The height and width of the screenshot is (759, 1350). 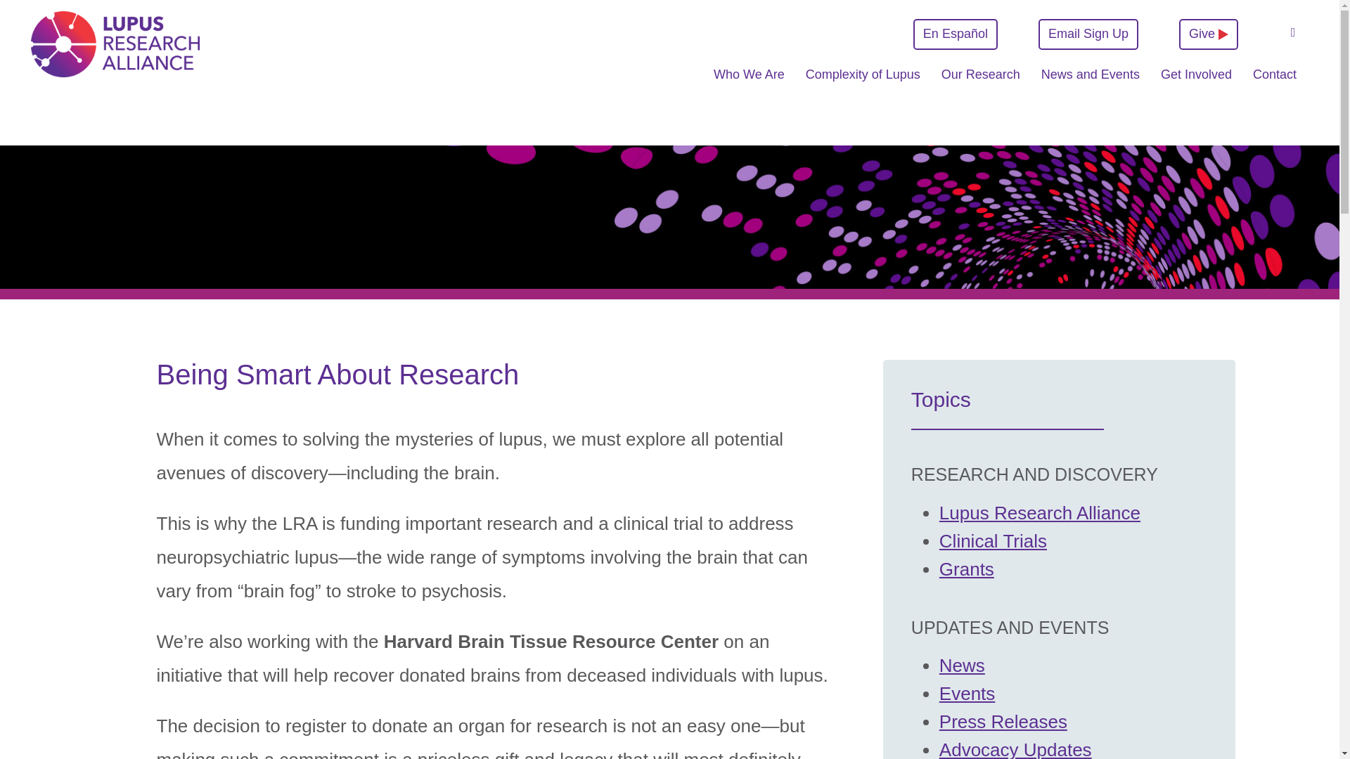 I want to click on Search, so click(x=1292, y=32).